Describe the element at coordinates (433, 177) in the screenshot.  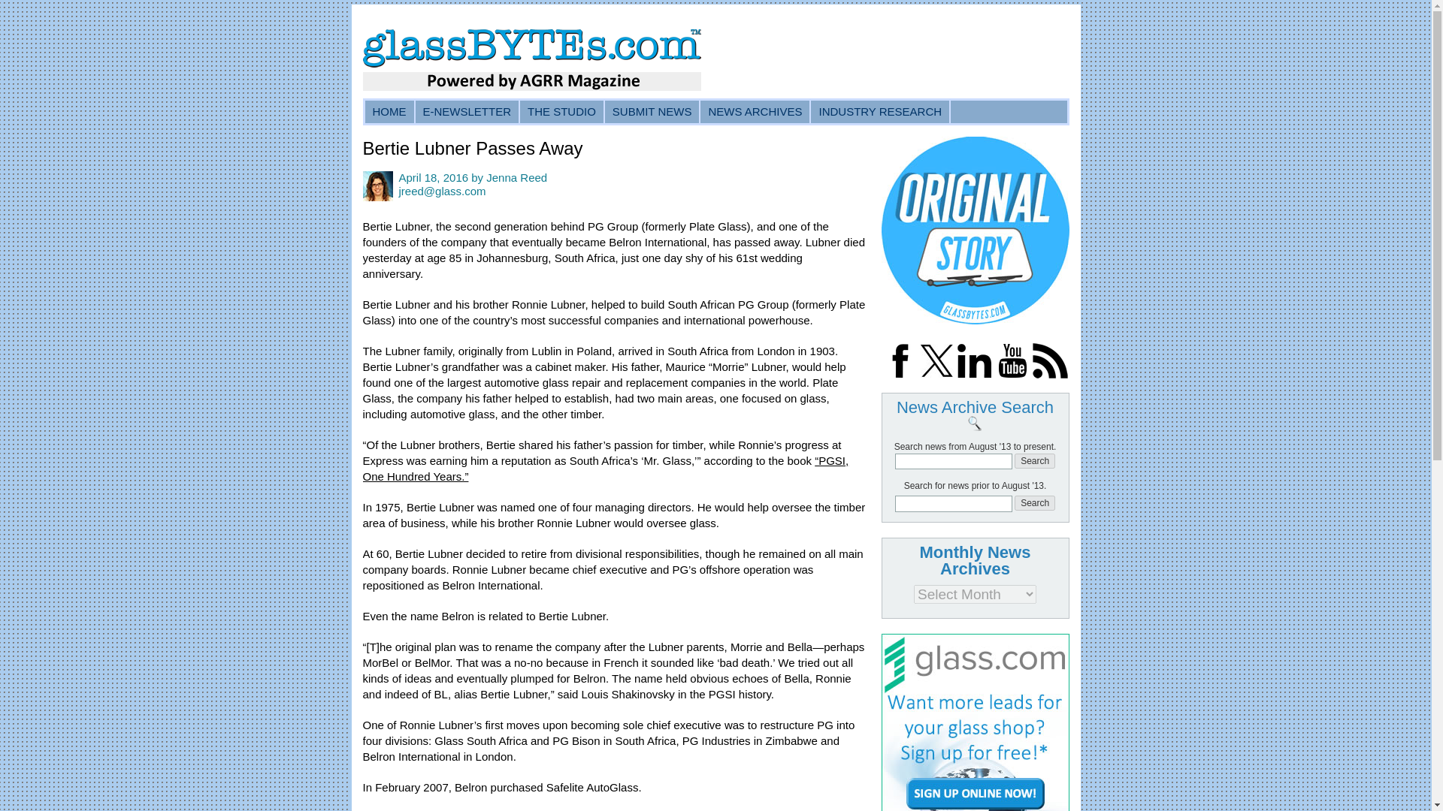
I see `April 18, 2016` at that location.